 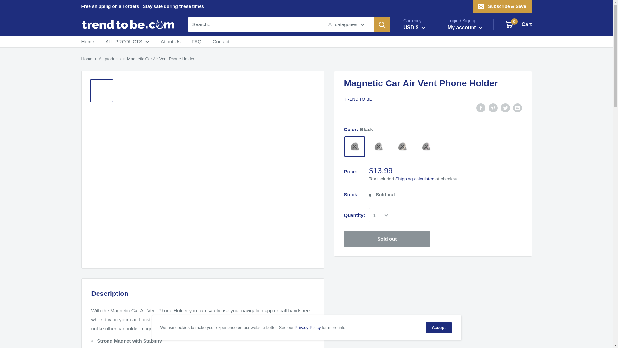 I want to click on Rose Gold, so click(x=426, y=147).